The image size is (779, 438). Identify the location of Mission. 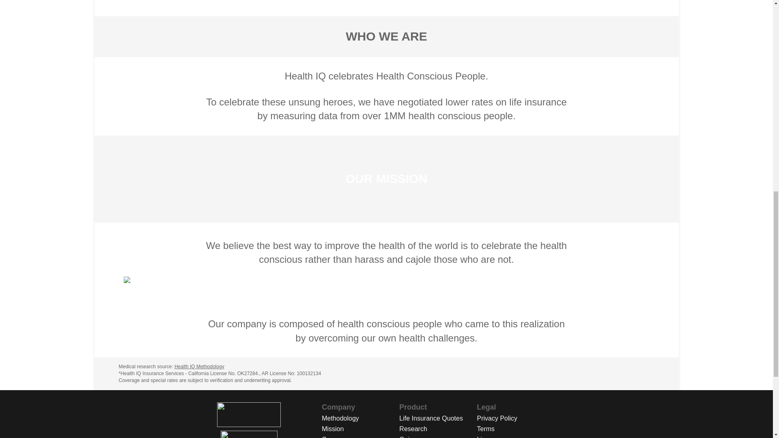
(360, 429).